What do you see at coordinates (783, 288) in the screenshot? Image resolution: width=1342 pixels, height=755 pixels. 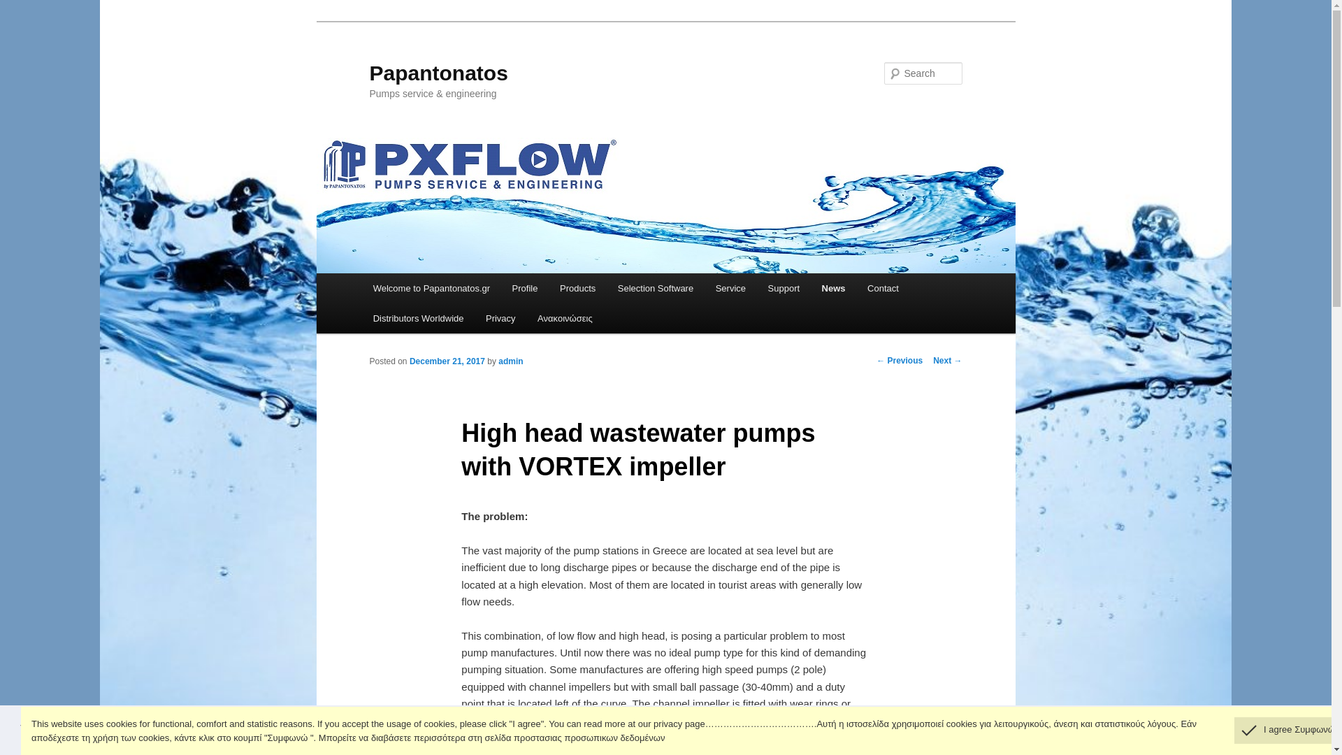 I see `Support` at bounding box center [783, 288].